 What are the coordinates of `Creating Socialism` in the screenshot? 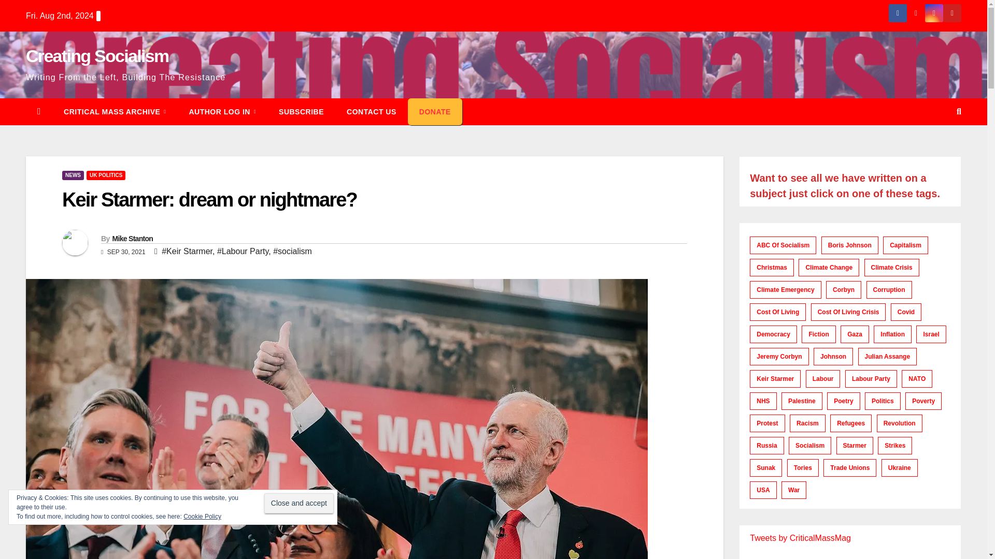 It's located at (97, 56).